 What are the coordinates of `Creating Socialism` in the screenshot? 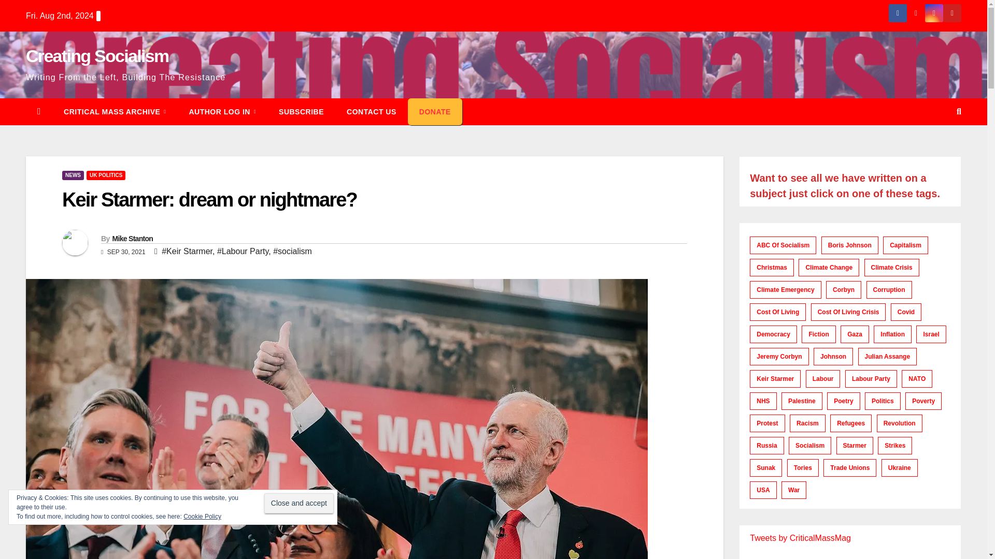 It's located at (97, 56).